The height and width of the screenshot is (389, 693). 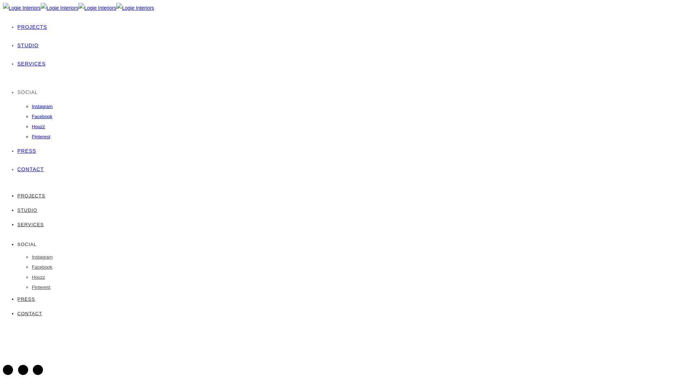 I want to click on SOCIAL, so click(x=27, y=92).